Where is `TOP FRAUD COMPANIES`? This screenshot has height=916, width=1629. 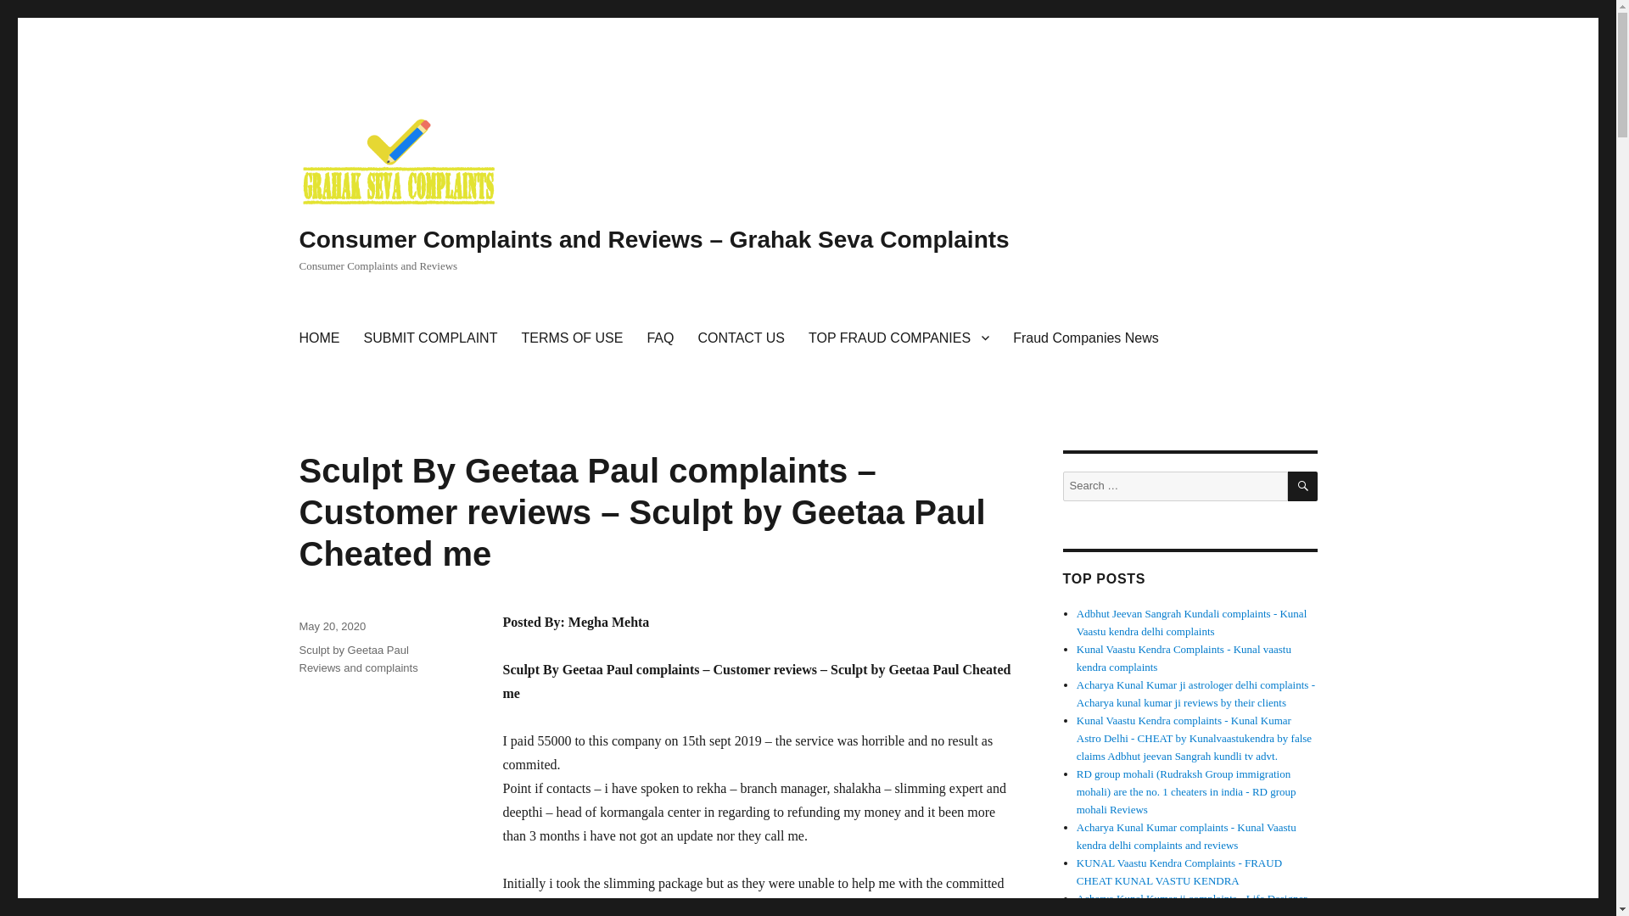
TOP FRAUD COMPANIES is located at coordinates (898, 338).